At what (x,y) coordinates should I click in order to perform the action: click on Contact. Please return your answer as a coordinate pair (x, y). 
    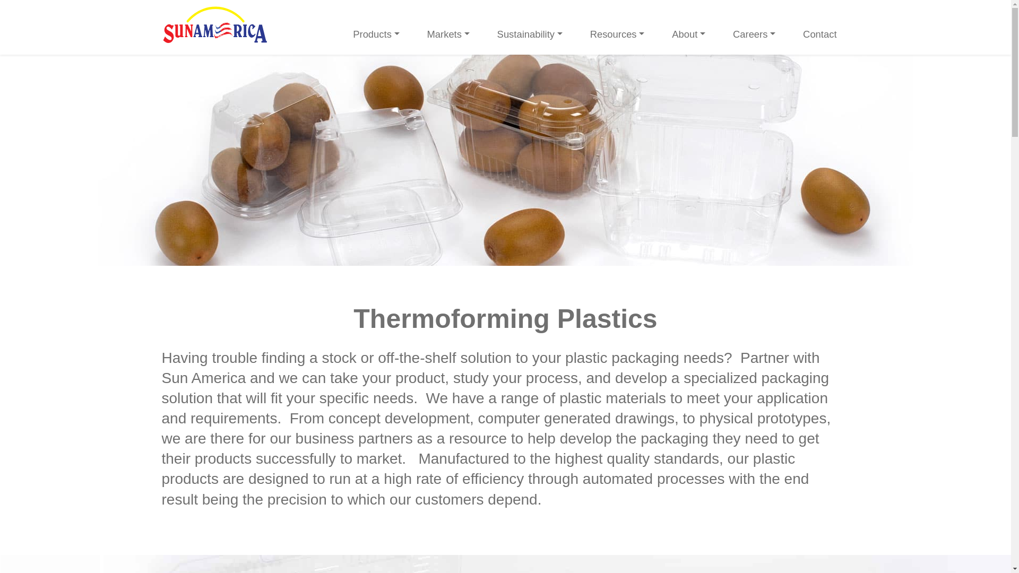
    Looking at the image, I should click on (819, 34).